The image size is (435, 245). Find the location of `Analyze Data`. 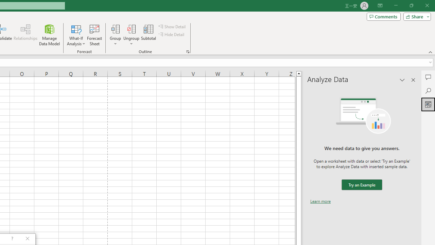

Analyze Data is located at coordinates (428, 104).